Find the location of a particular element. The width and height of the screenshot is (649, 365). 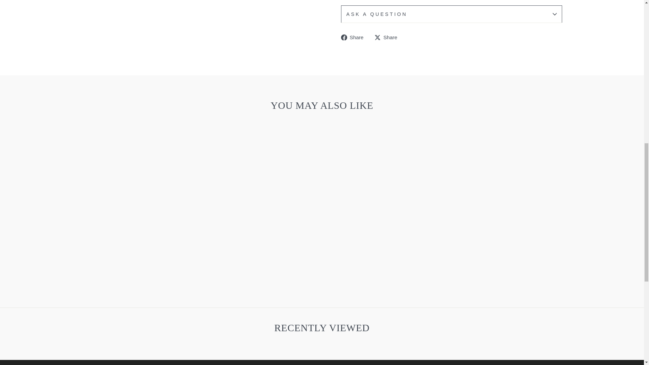

Share on X is located at coordinates (388, 37).